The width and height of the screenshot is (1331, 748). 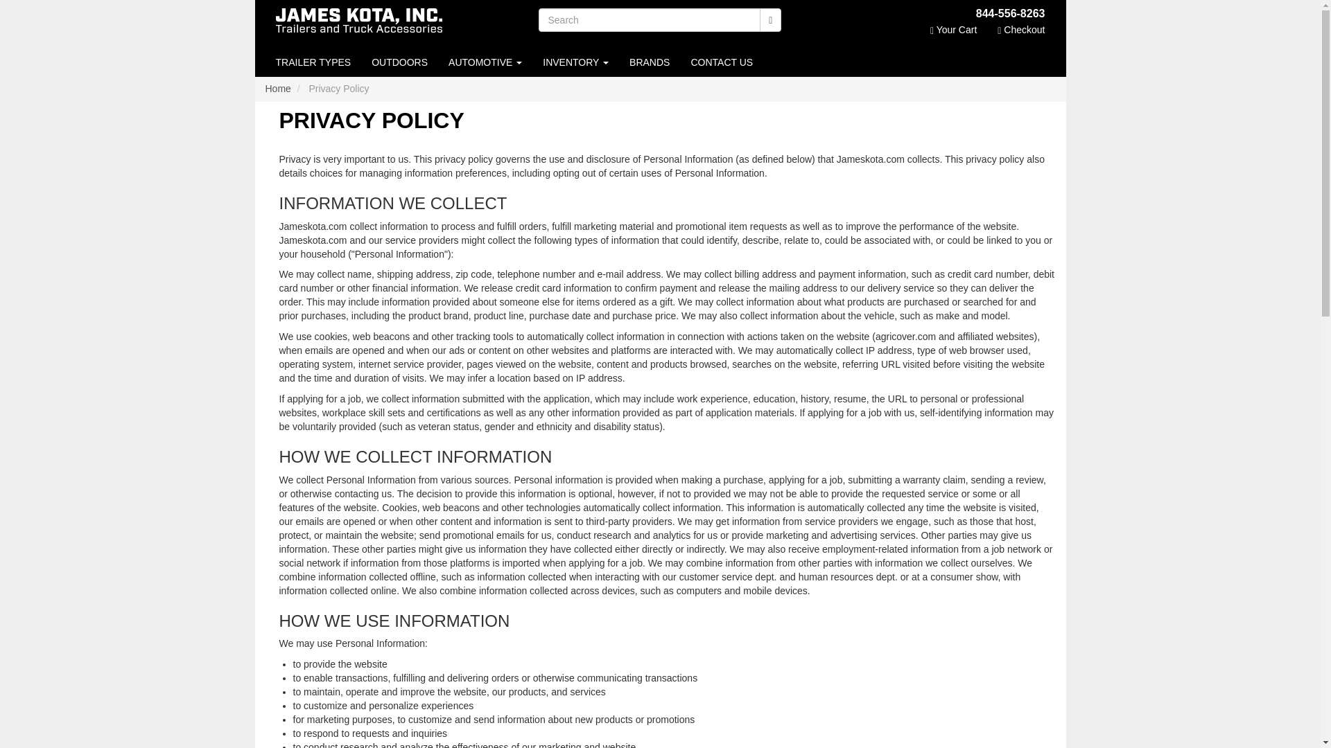 What do you see at coordinates (399, 62) in the screenshot?
I see `OUTDOORS` at bounding box center [399, 62].